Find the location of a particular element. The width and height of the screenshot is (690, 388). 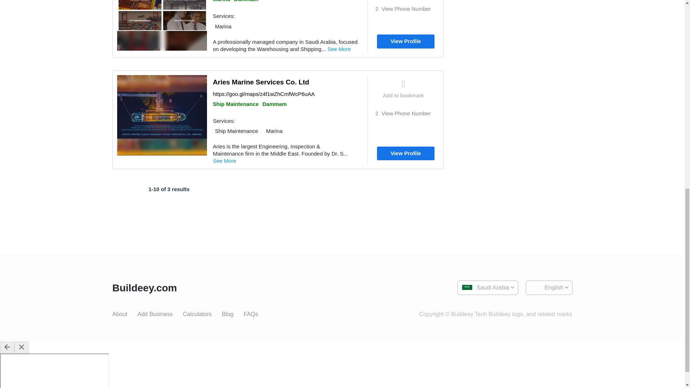

Marina is located at coordinates (221, 1).